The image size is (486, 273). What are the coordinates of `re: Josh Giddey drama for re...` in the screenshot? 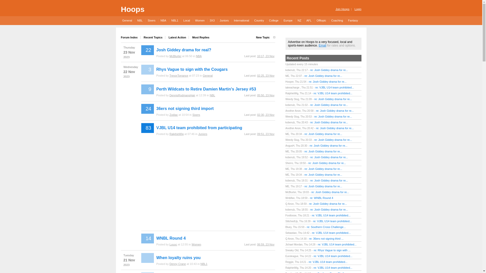 It's located at (329, 180).